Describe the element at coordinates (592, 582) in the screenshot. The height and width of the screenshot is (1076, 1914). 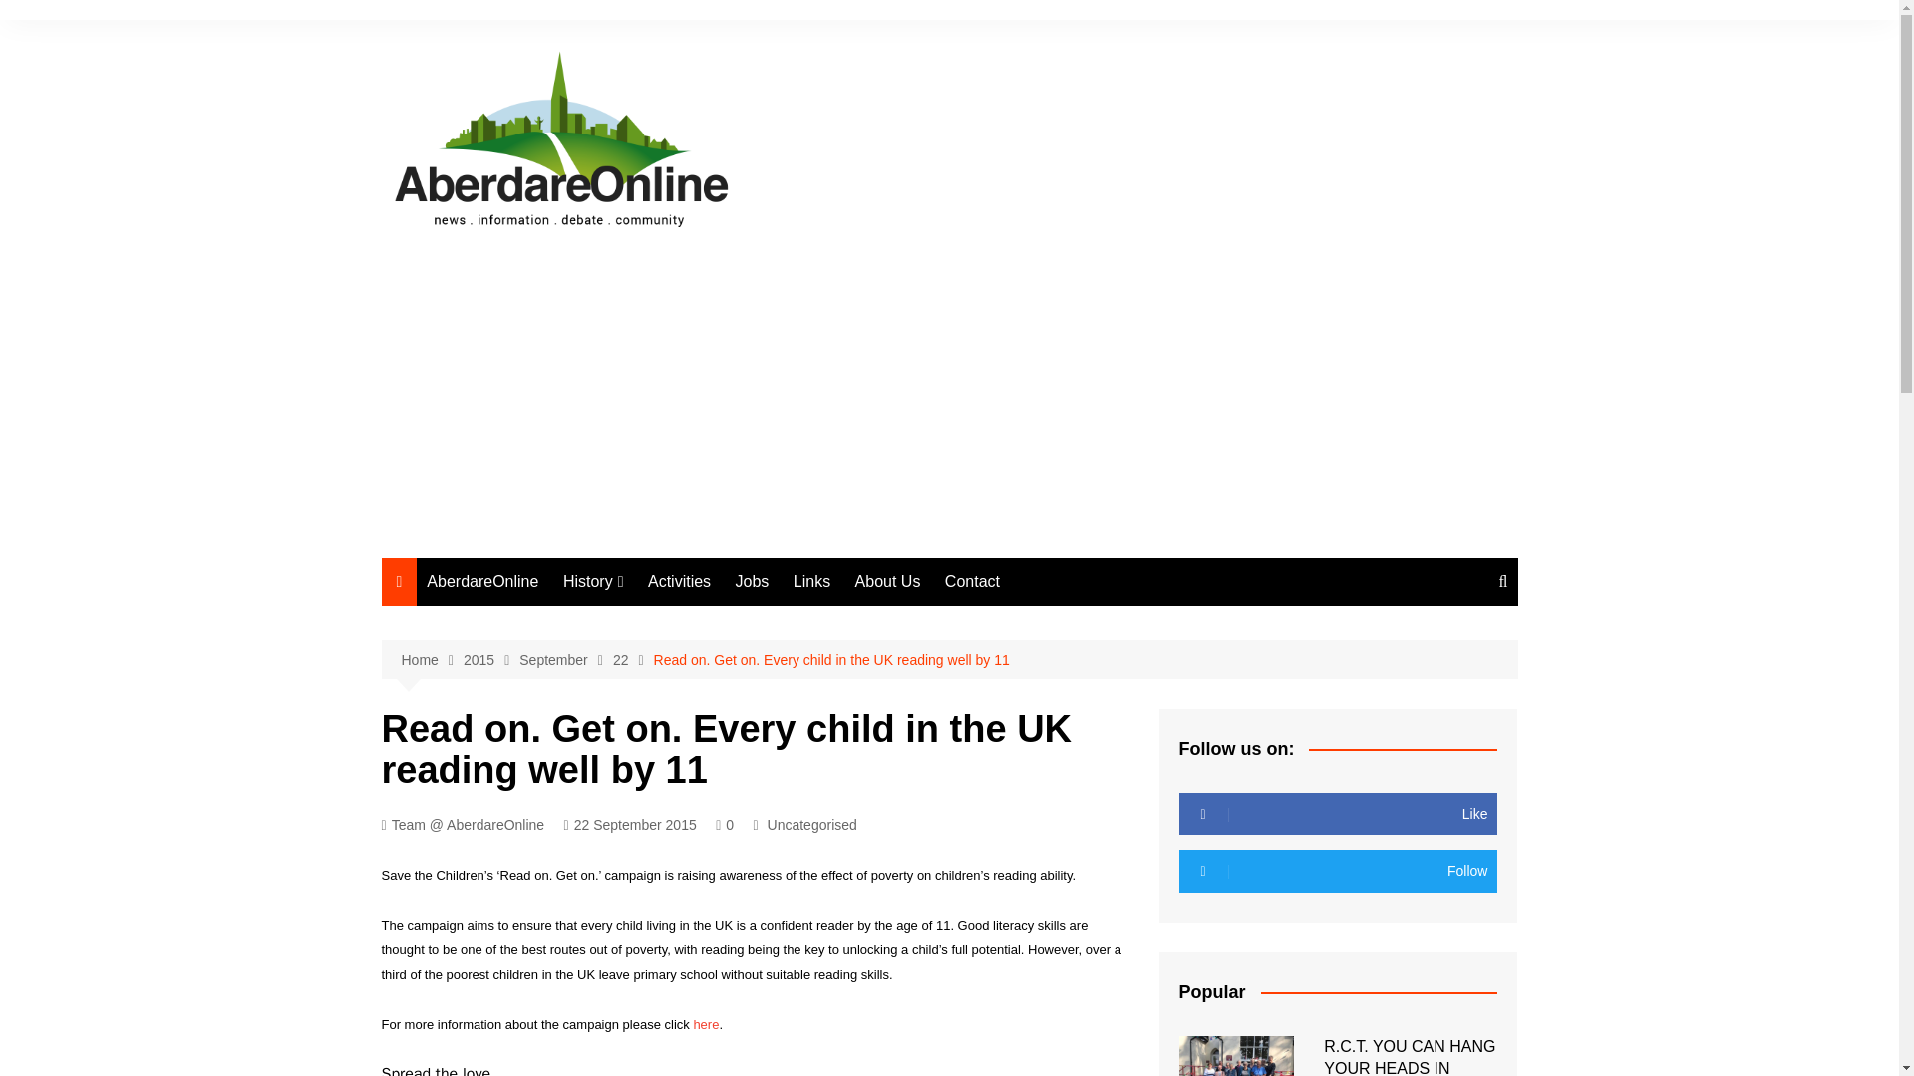
I see `History` at that location.